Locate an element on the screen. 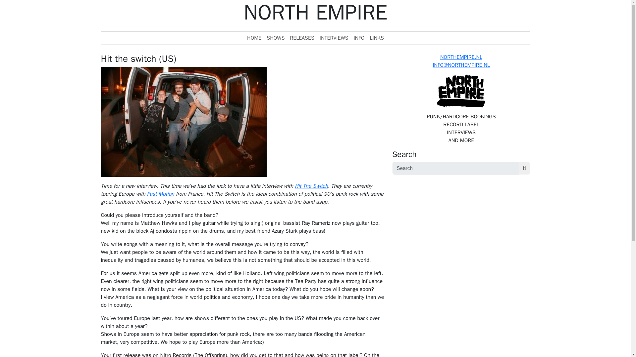 This screenshot has height=357, width=636. HOME is located at coordinates (254, 38).